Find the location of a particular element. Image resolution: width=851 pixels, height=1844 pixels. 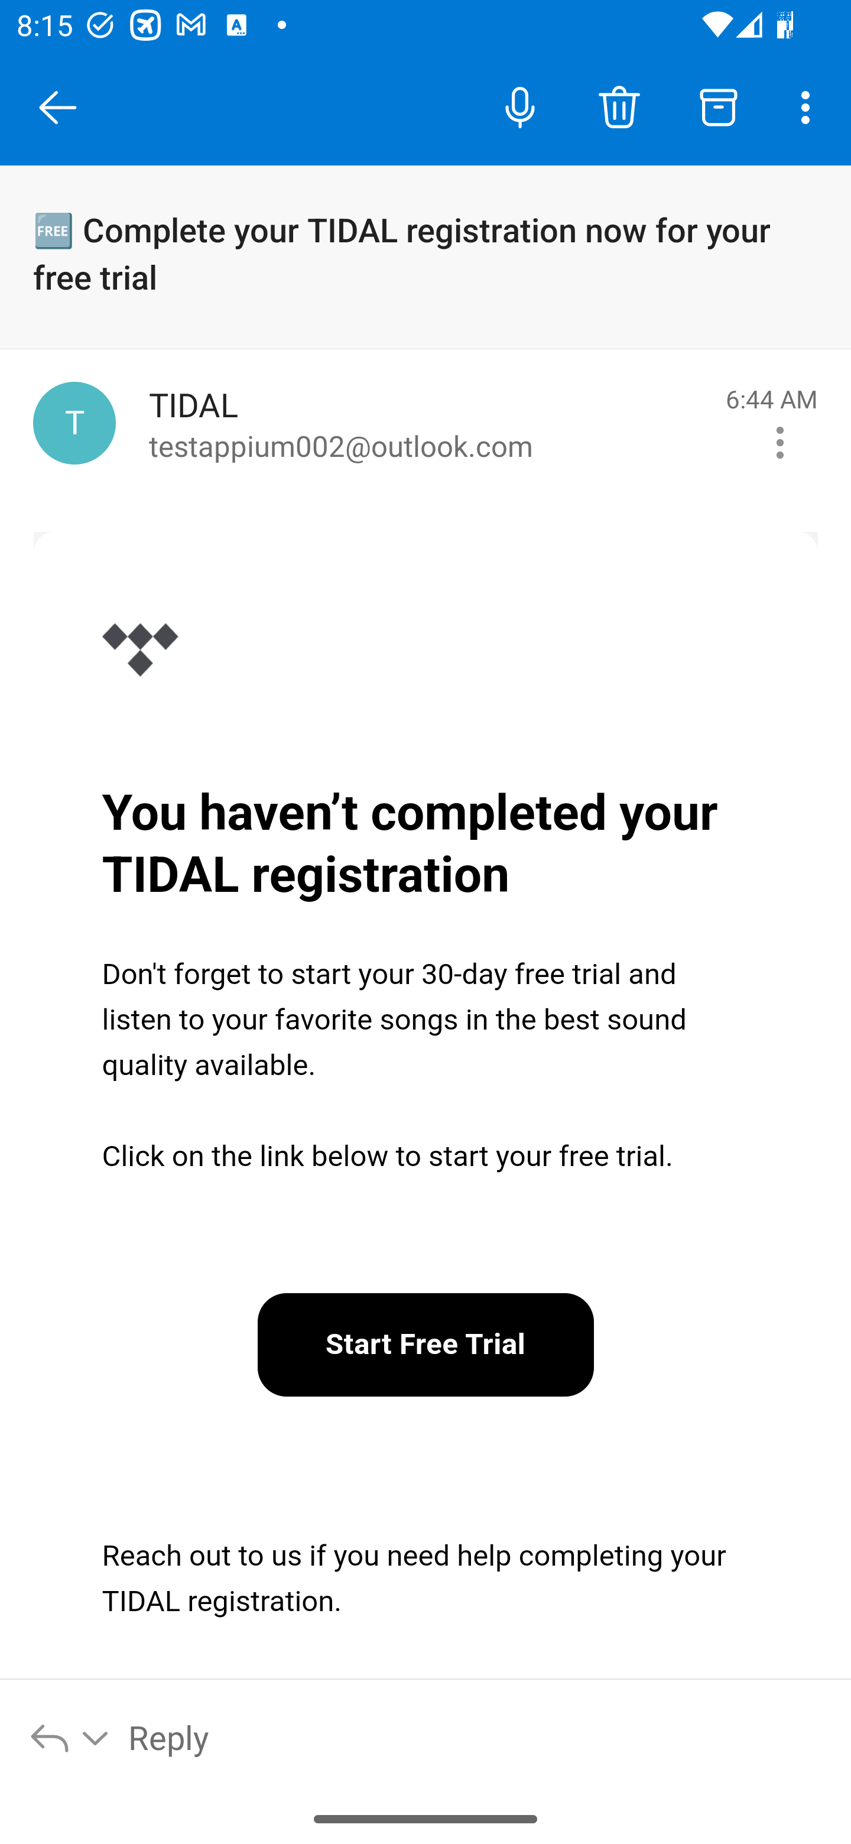

Close is located at coordinates (58, 108).